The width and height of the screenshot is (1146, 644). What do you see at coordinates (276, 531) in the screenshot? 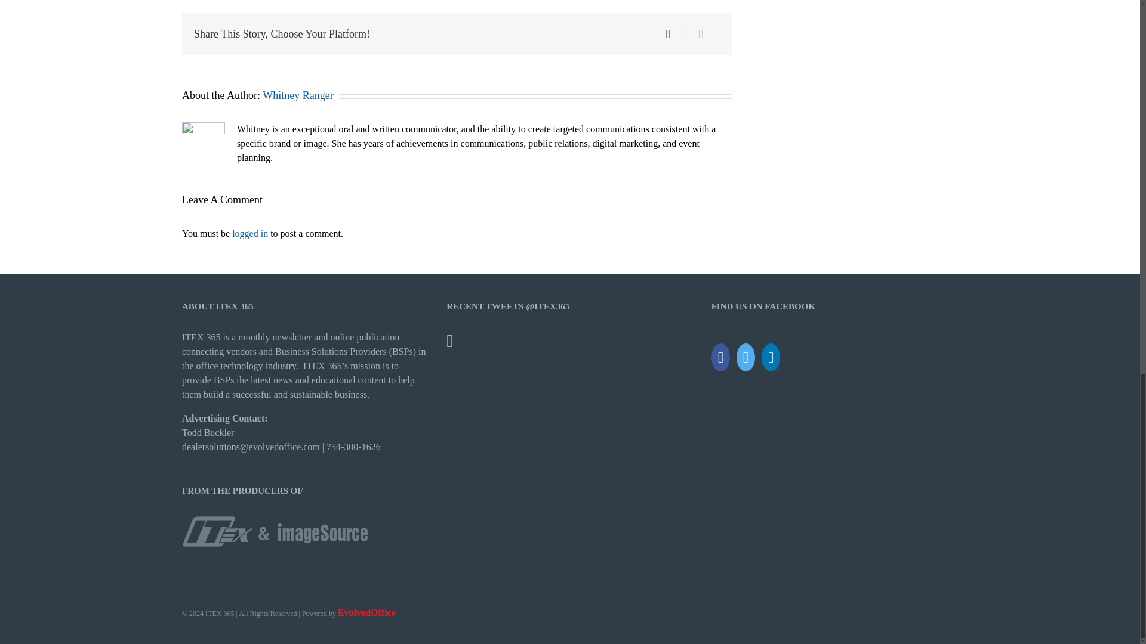
I see `Screen-Shot-2017-03-21-at-3.01.02-PM` at bounding box center [276, 531].